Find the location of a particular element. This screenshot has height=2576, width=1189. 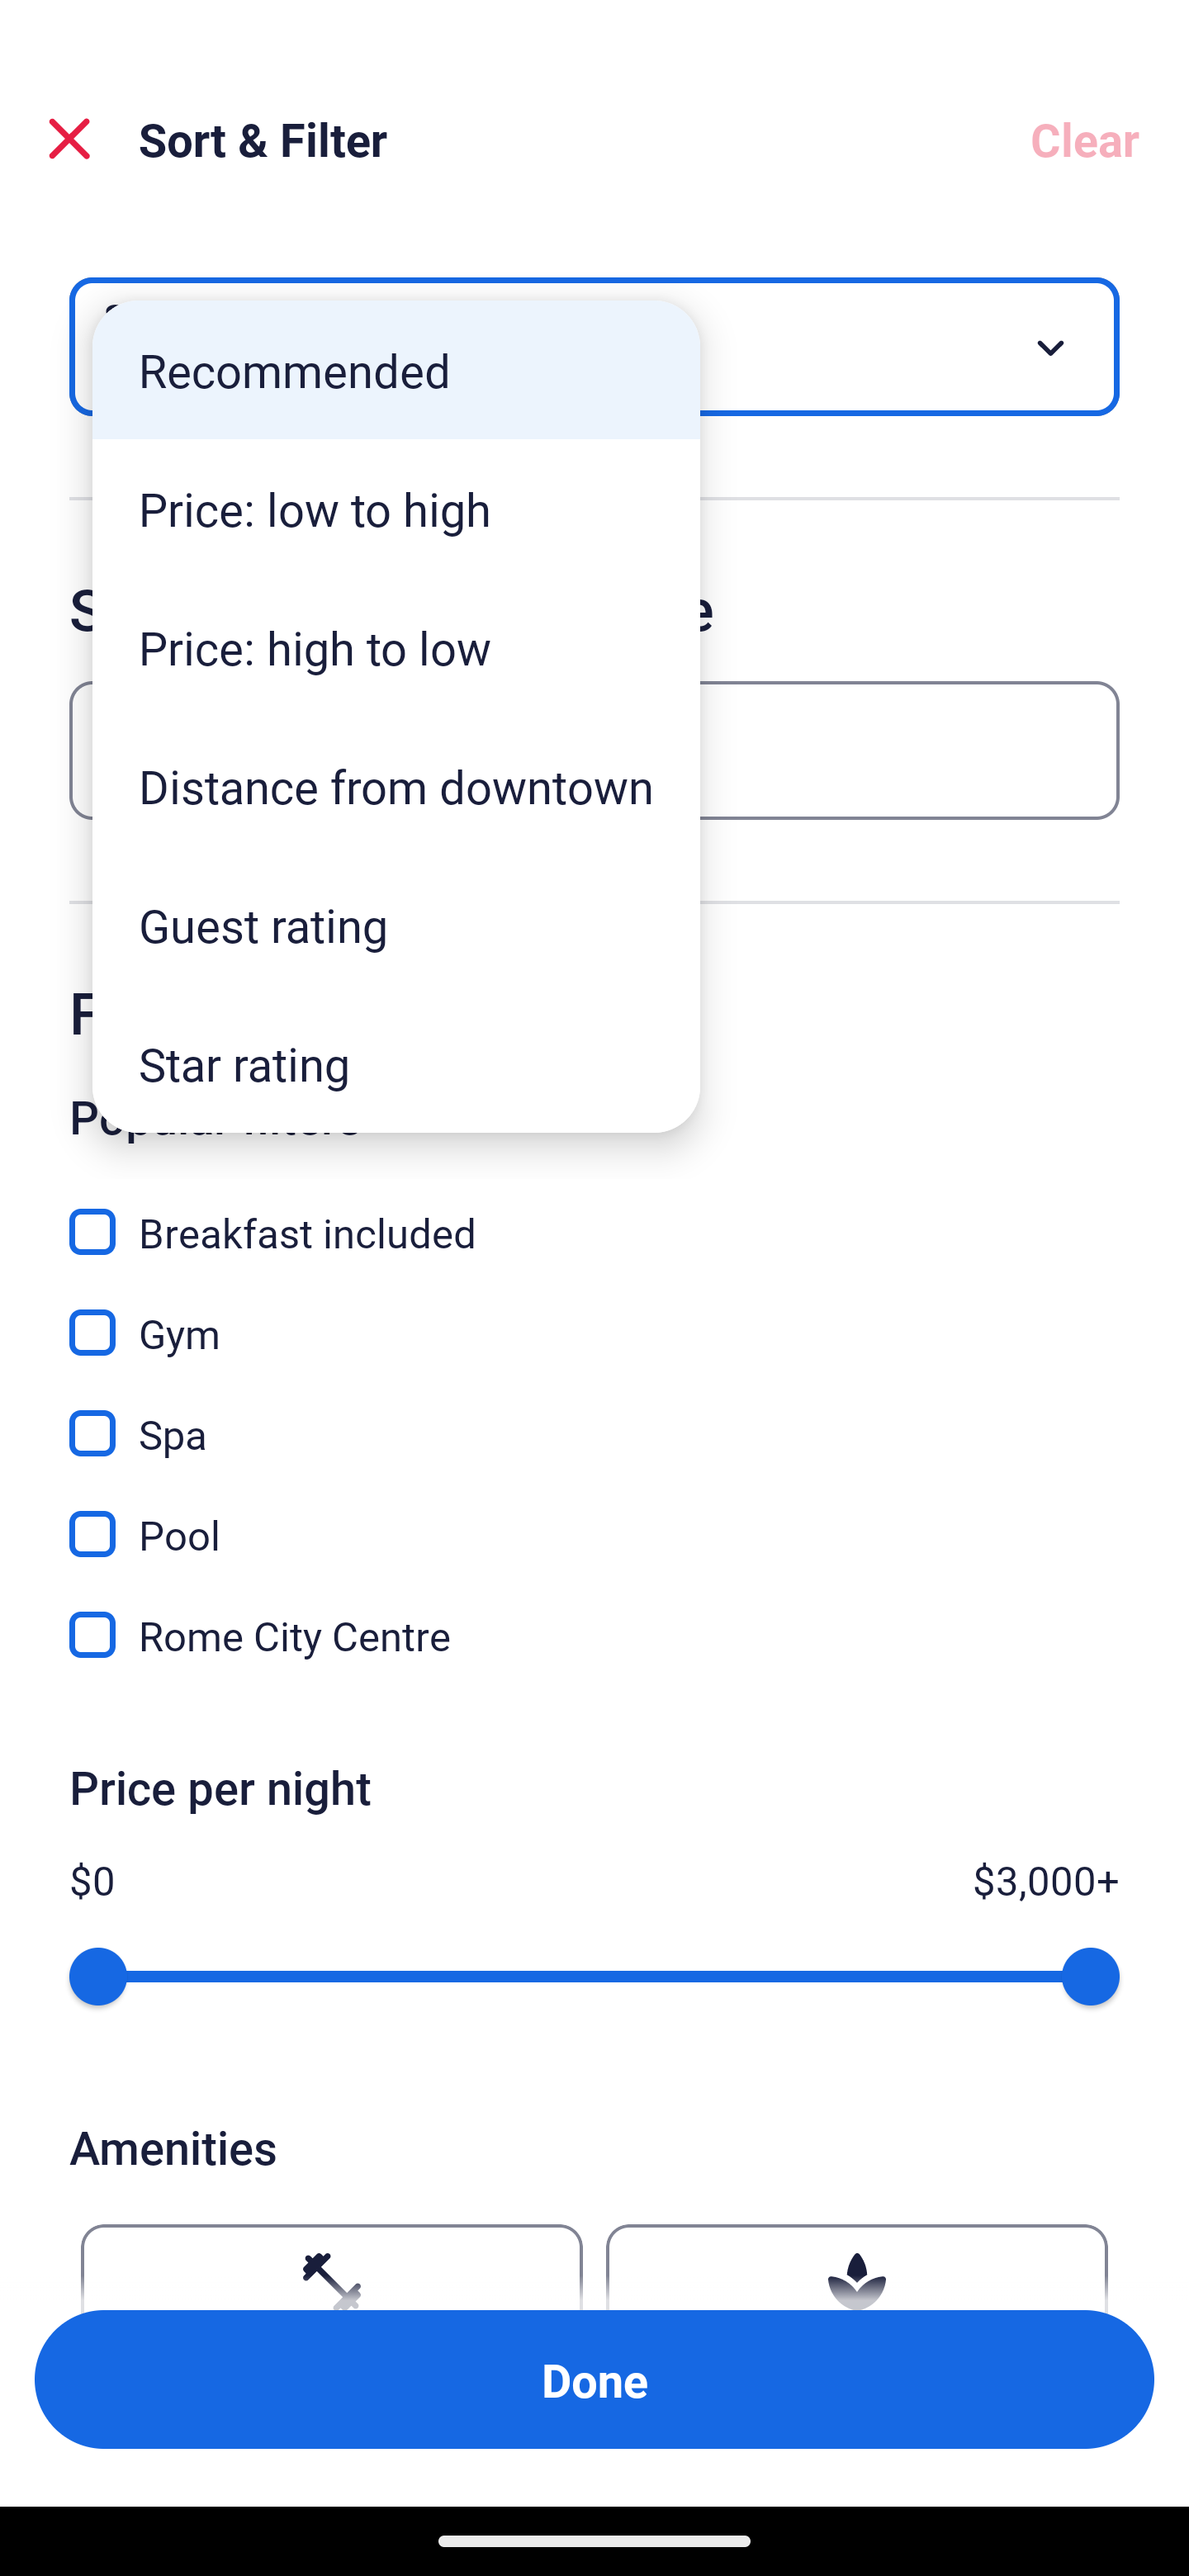

Price: low to high is located at coordinates (396, 509).